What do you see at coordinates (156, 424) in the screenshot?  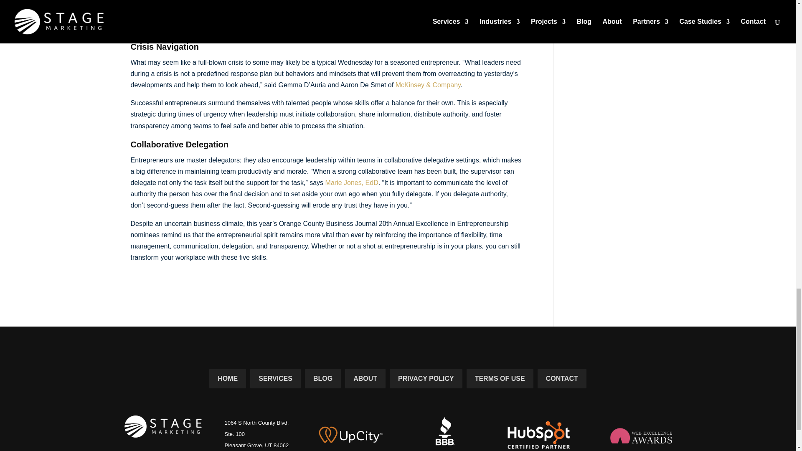 I see `Stage Marketing Logo` at bounding box center [156, 424].